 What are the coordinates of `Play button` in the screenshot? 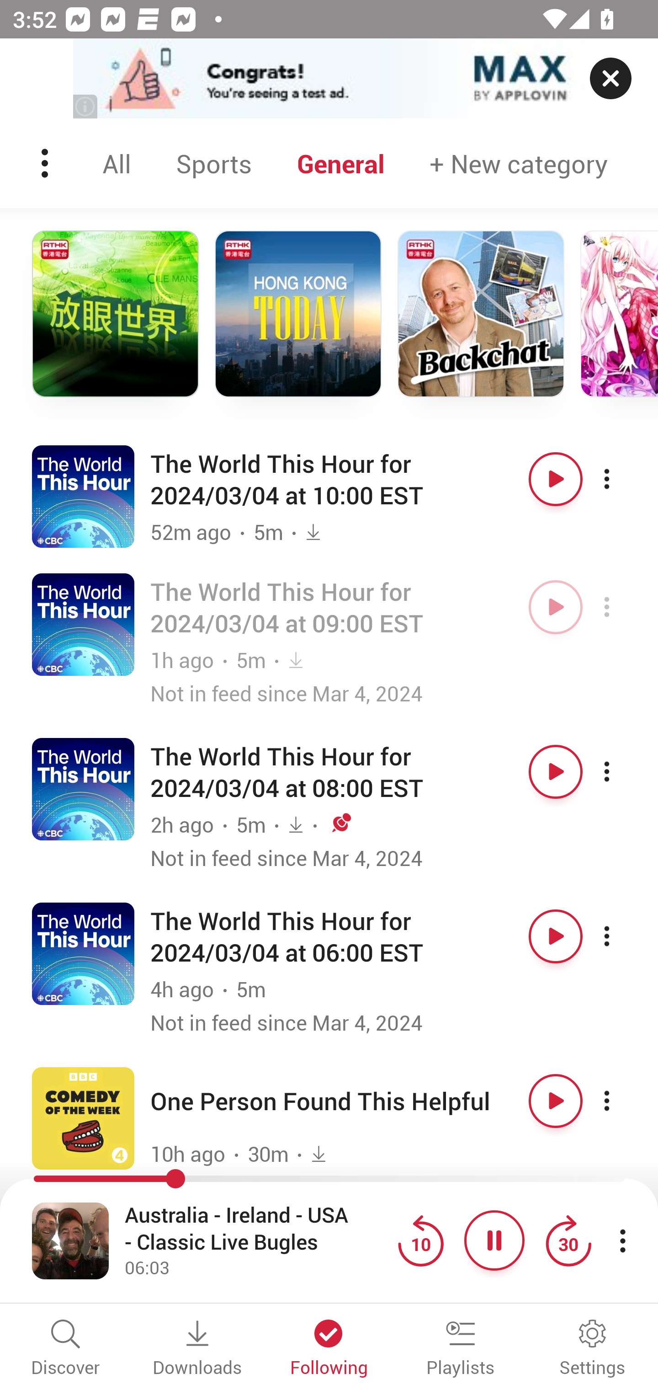 It's located at (556, 607).